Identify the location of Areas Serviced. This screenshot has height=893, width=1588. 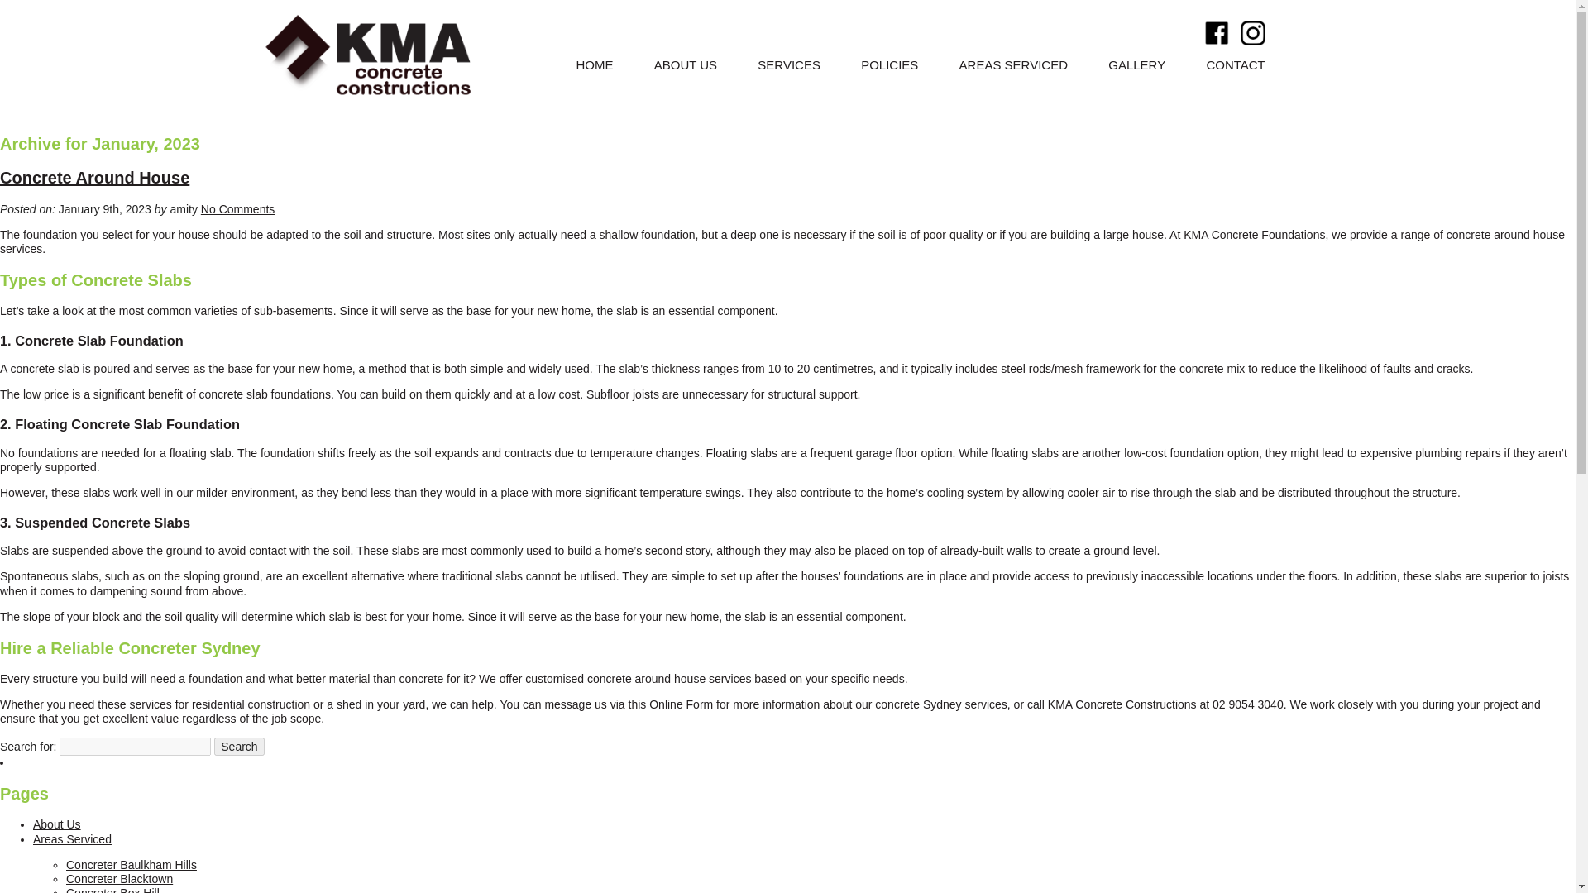
(72, 838).